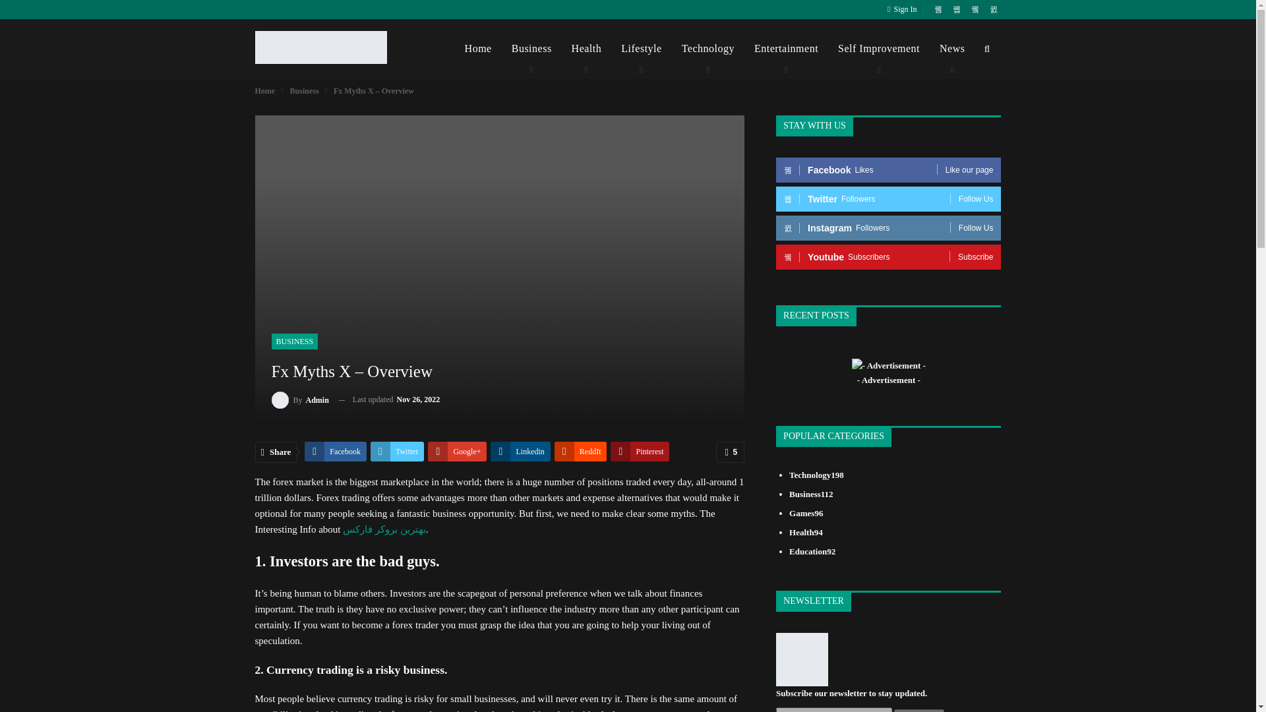 The height and width of the screenshot is (712, 1266). Describe the element at coordinates (587, 49) in the screenshot. I see `Health` at that location.